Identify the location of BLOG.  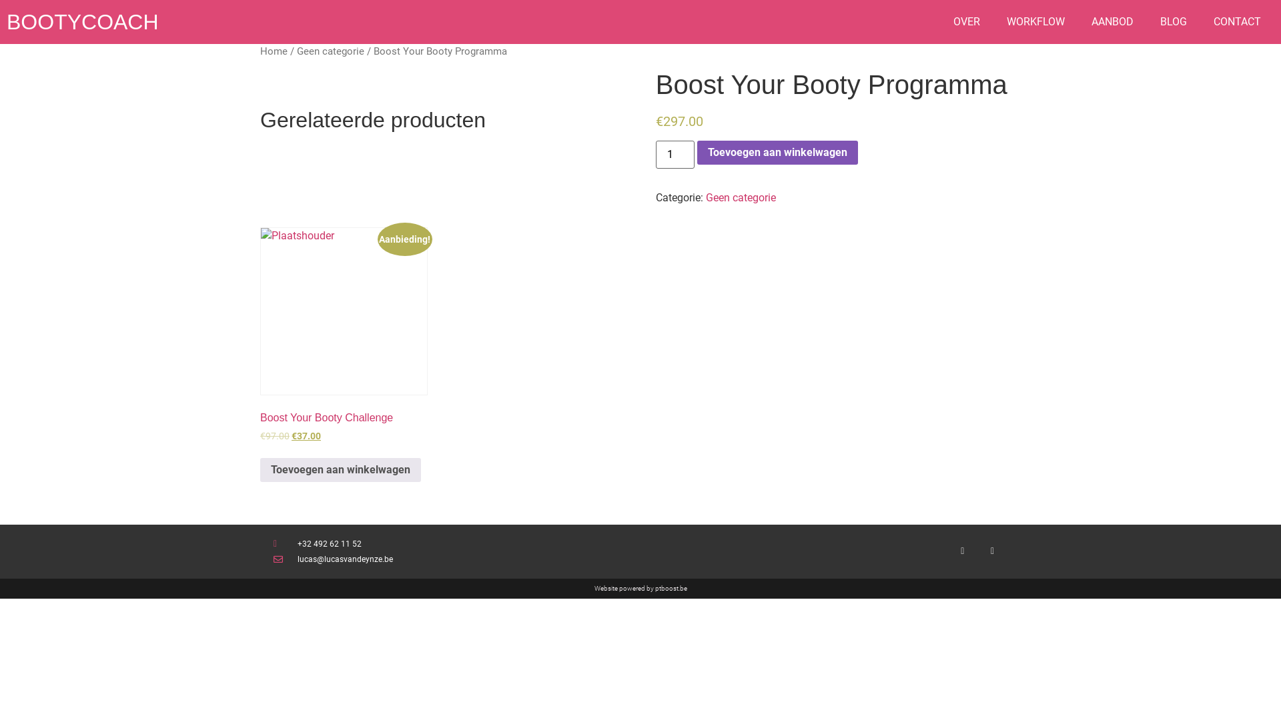
(1174, 22).